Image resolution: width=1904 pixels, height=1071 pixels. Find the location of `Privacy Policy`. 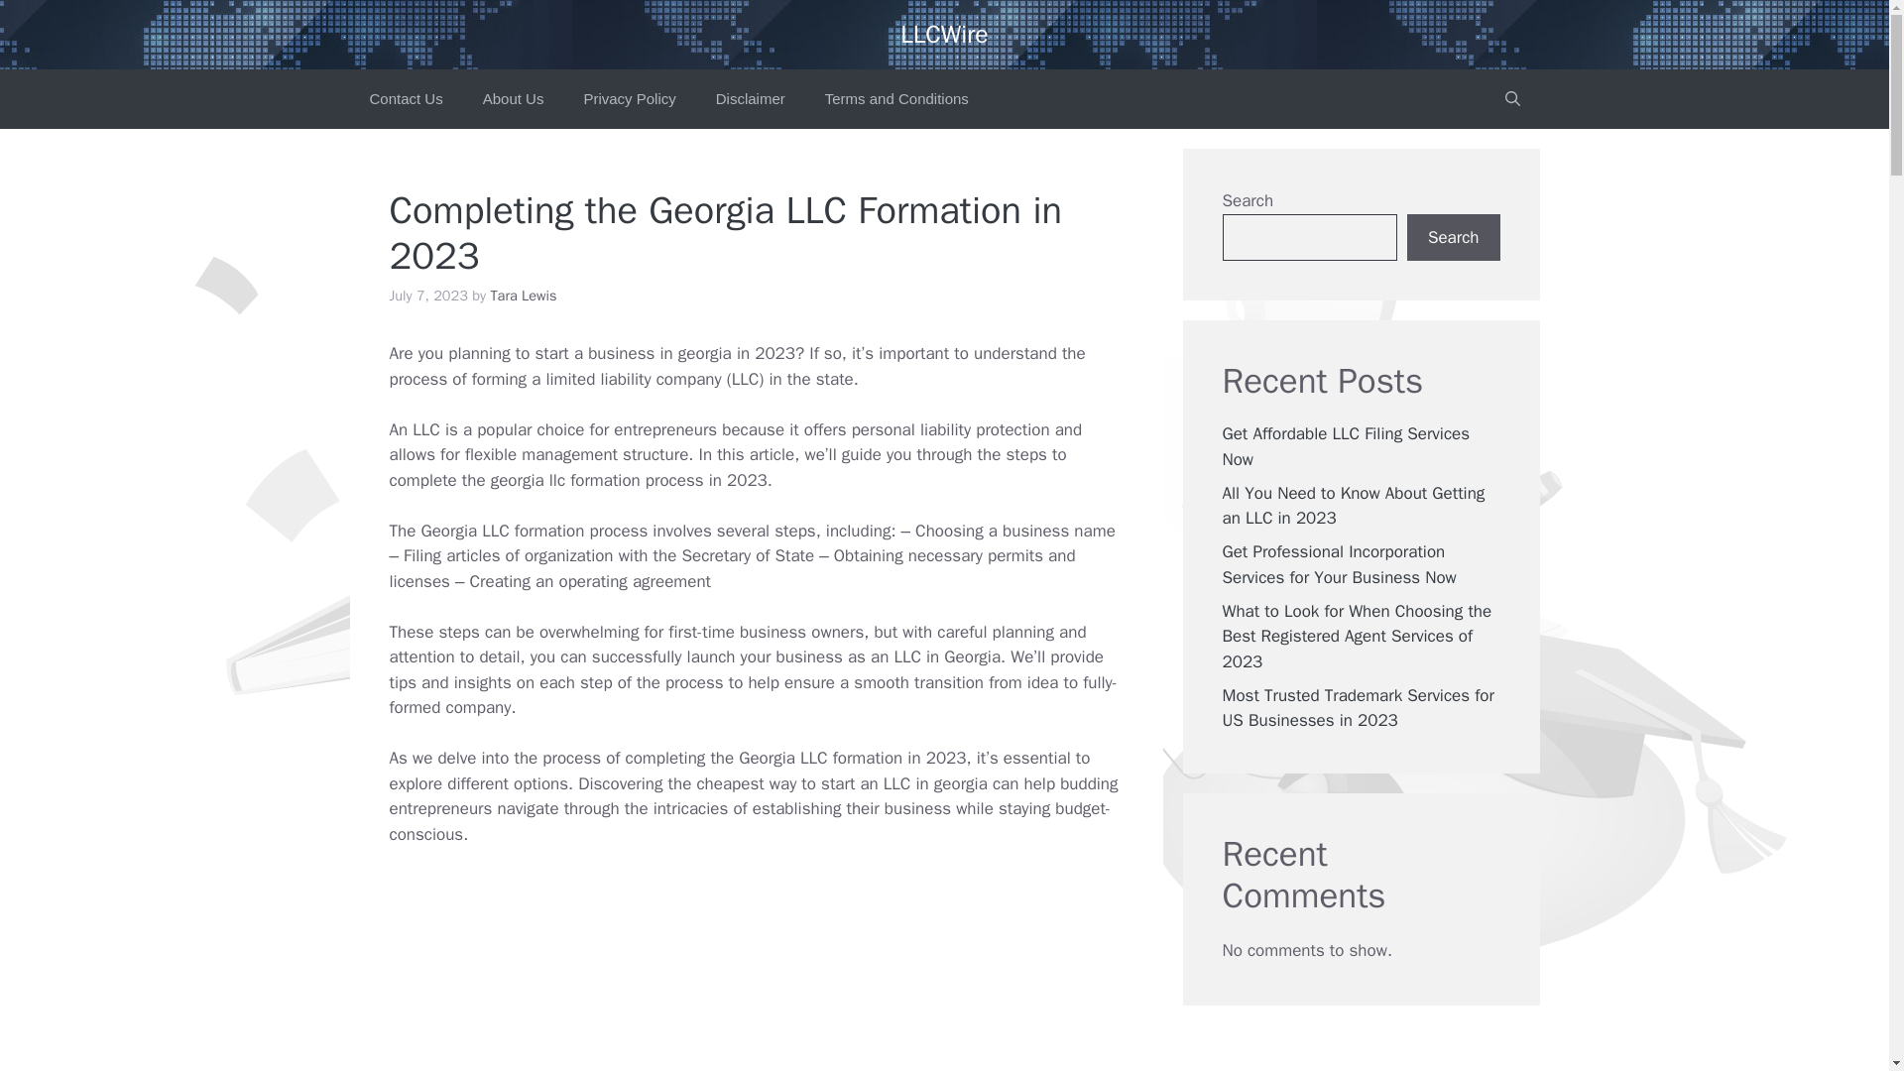

Privacy Policy is located at coordinates (629, 99).